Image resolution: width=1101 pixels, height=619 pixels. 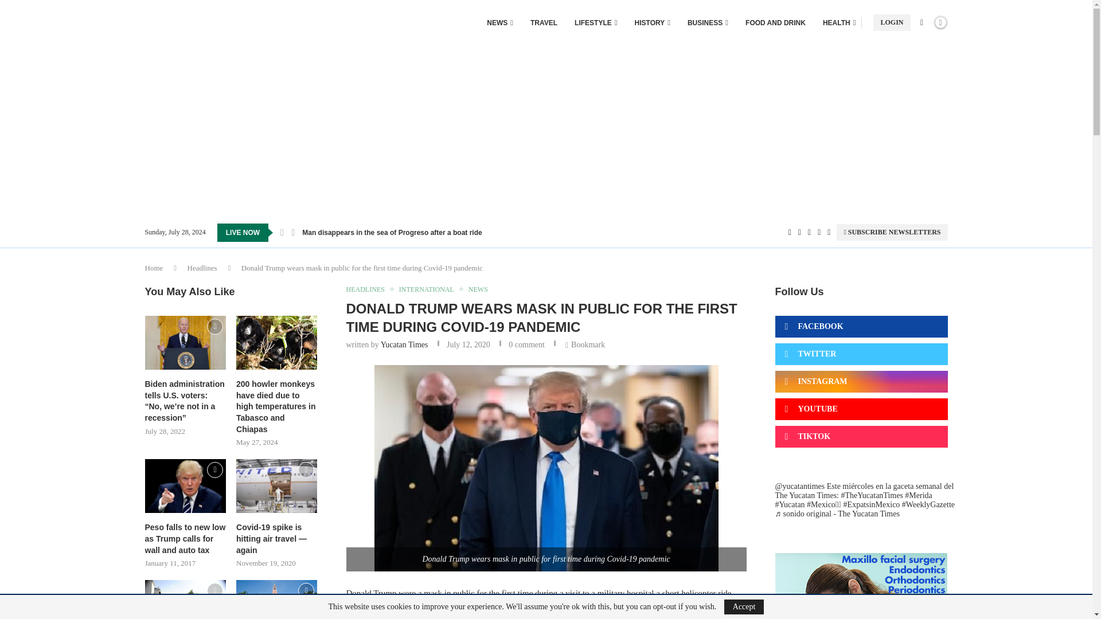 What do you see at coordinates (499, 23) in the screenshot?
I see `NEWS` at bounding box center [499, 23].